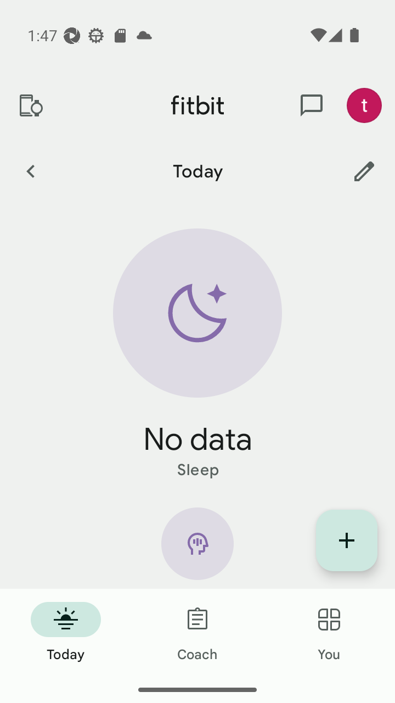  What do you see at coordinates (364, 171) in the screenshot?
I see `Customize` at bounding box center [364, 171].